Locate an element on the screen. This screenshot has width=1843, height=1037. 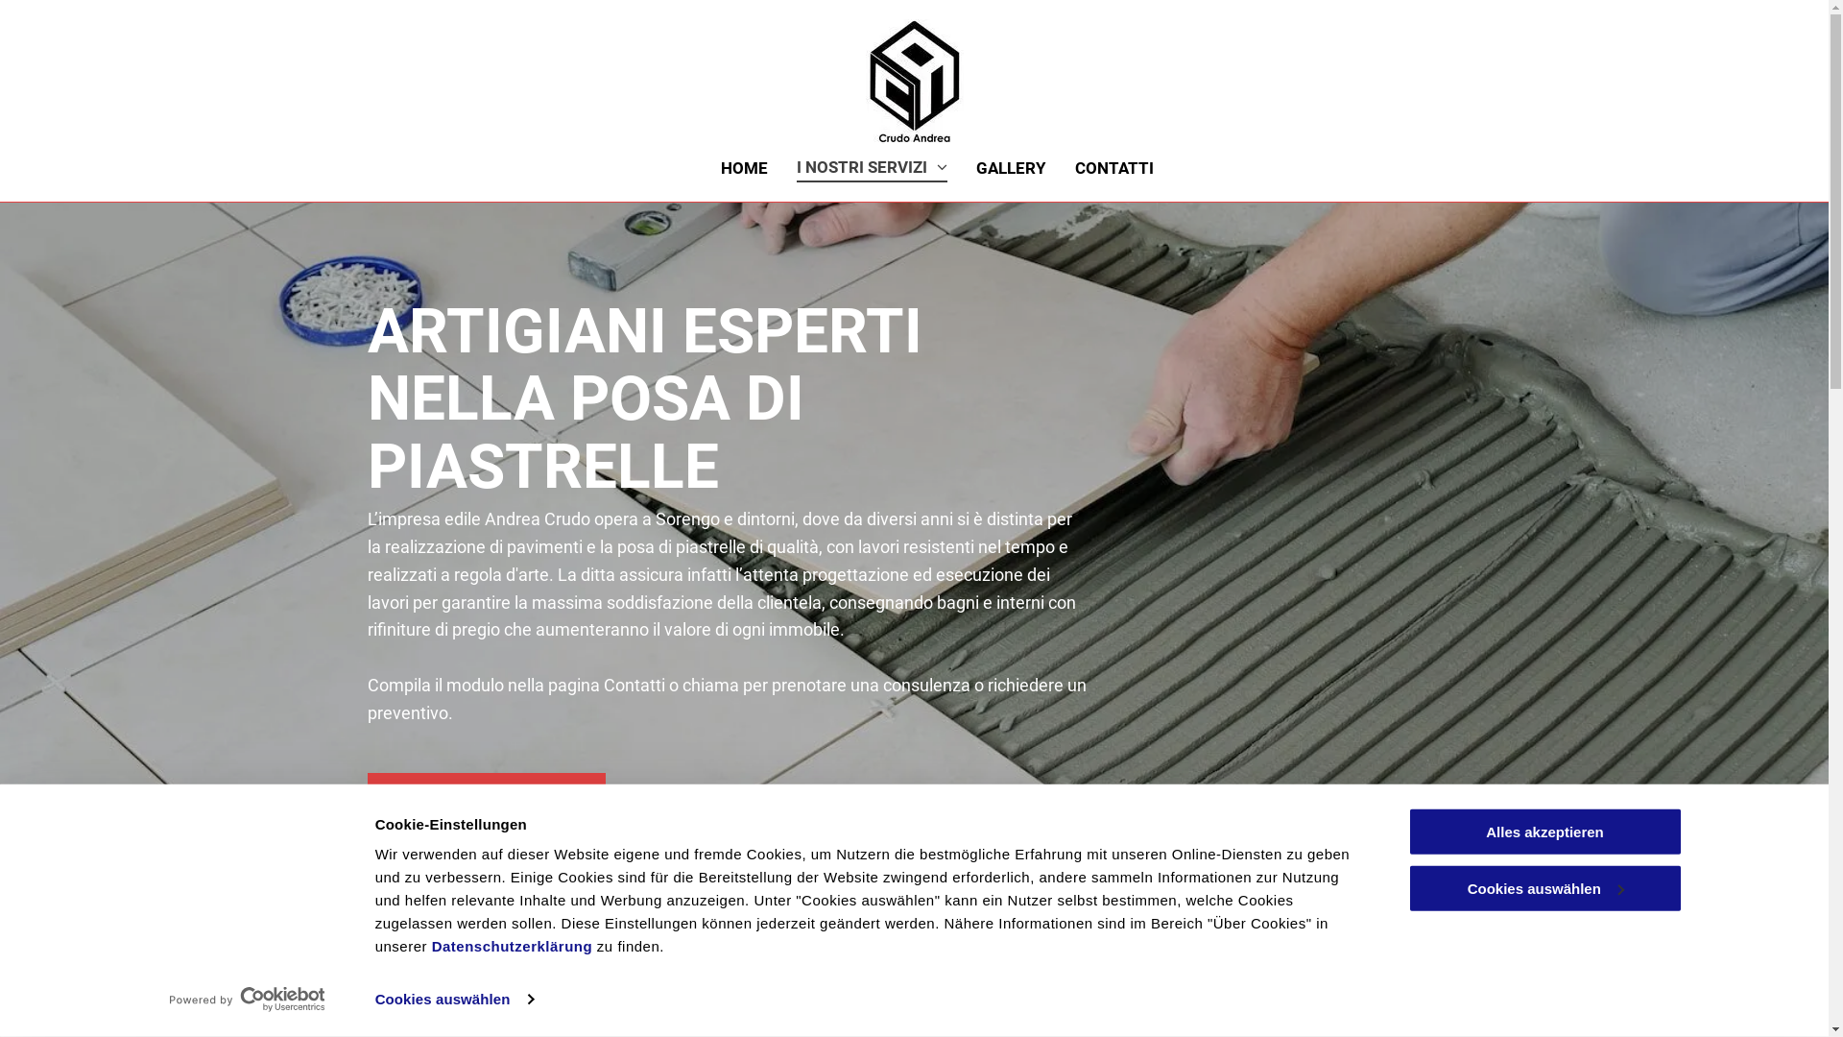
Alles akzeptieren is located at coordinates (1544, 832).